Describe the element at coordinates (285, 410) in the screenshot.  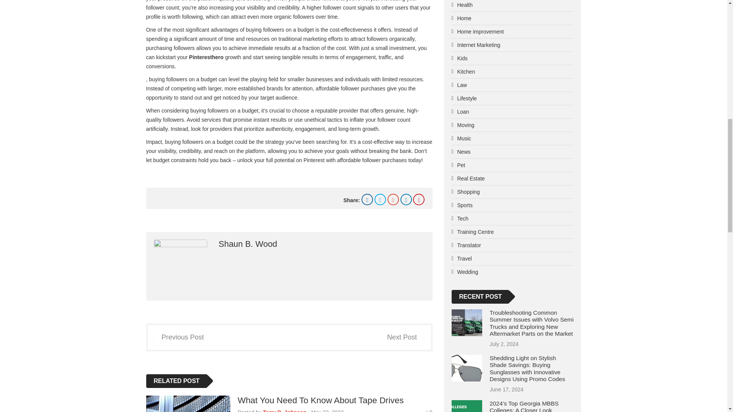
I see `Posts by Terry D. Johnson` at that location.